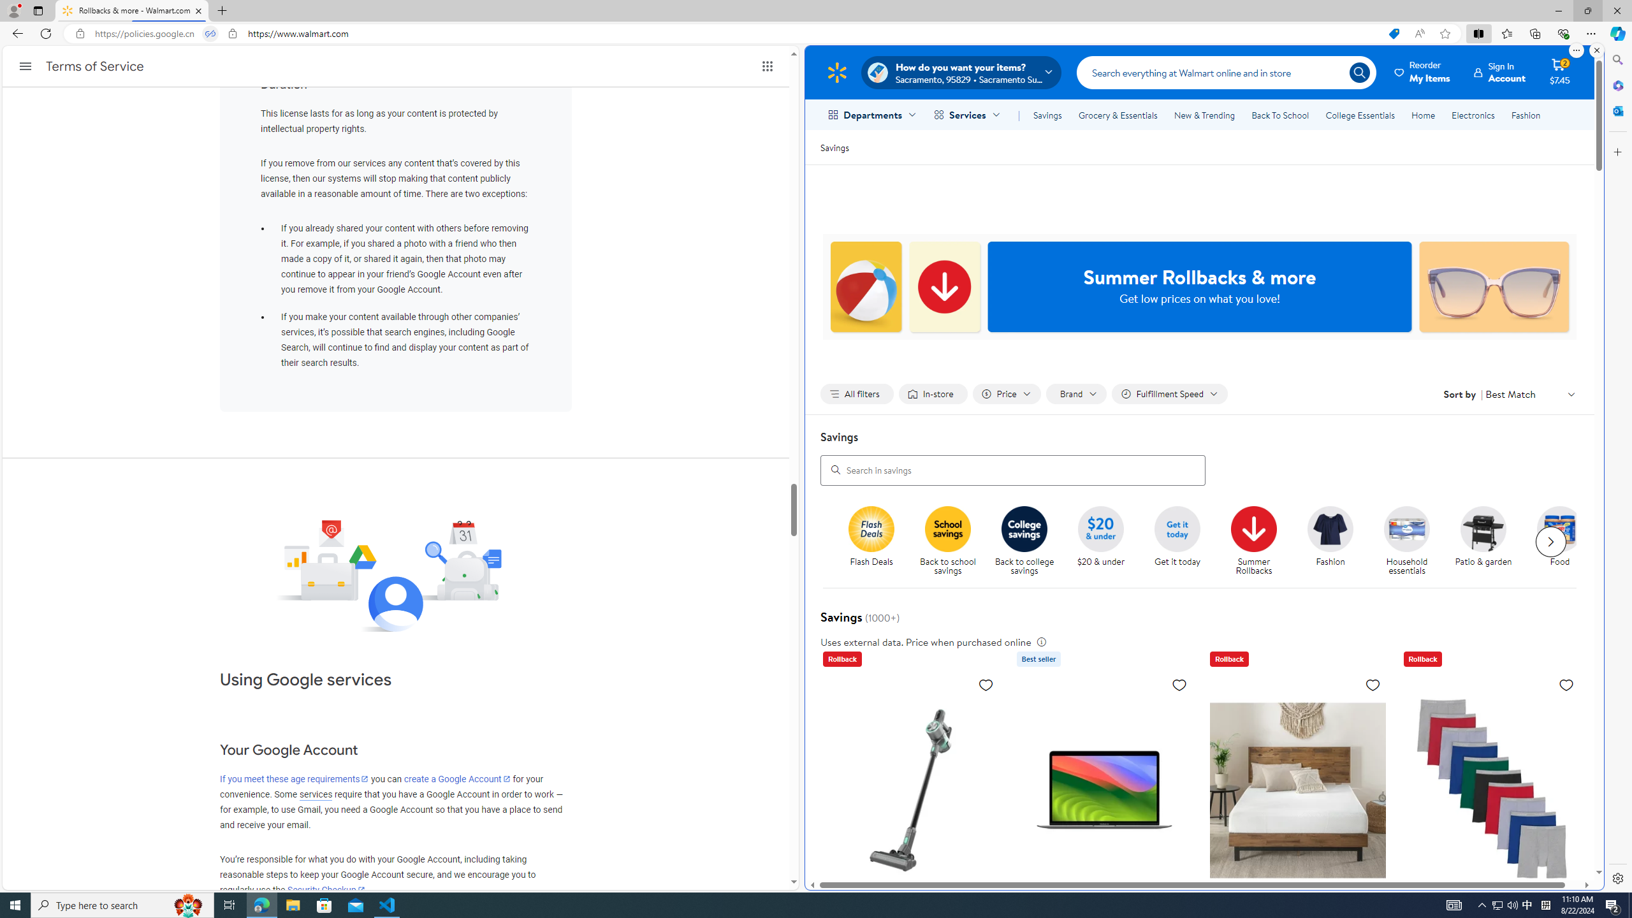  What do you see at coordinates (1406, 541) in the screenshot?
I see `Household essentials Household essentials` at bounding box center [1406, 541].